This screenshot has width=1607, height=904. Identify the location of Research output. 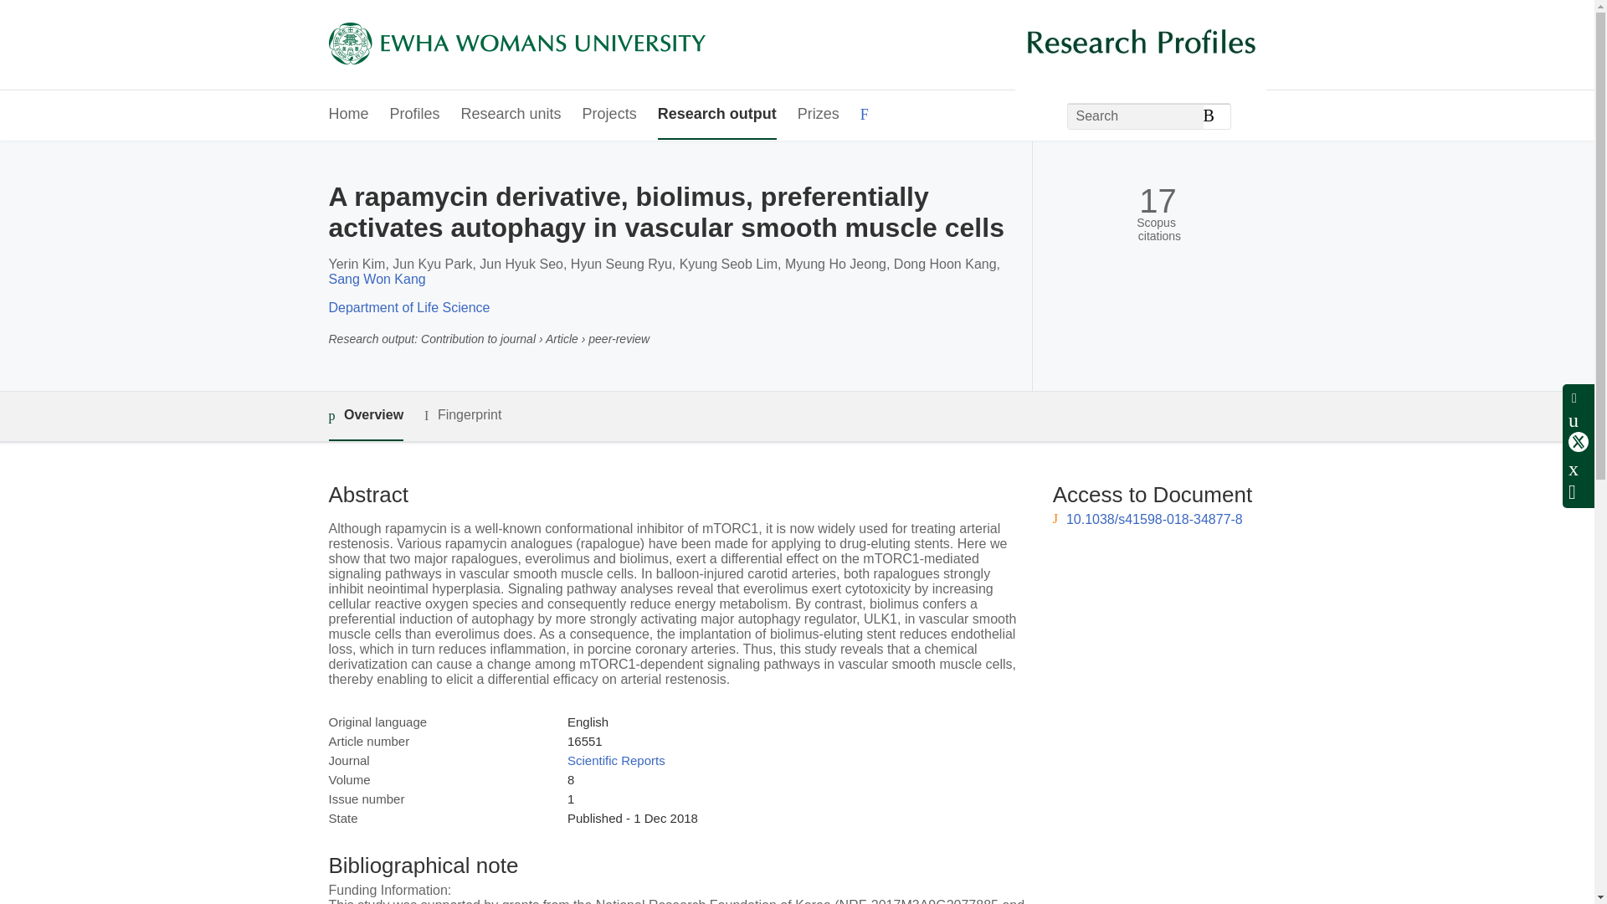
(716, 116).